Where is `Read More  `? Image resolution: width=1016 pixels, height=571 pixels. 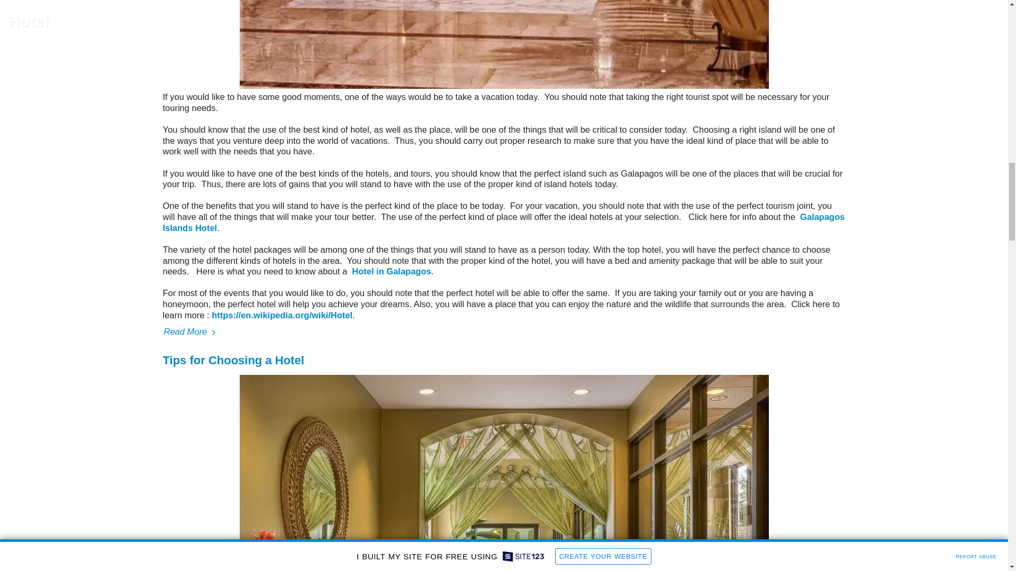 Read More   is located at coordinates (504, 332).